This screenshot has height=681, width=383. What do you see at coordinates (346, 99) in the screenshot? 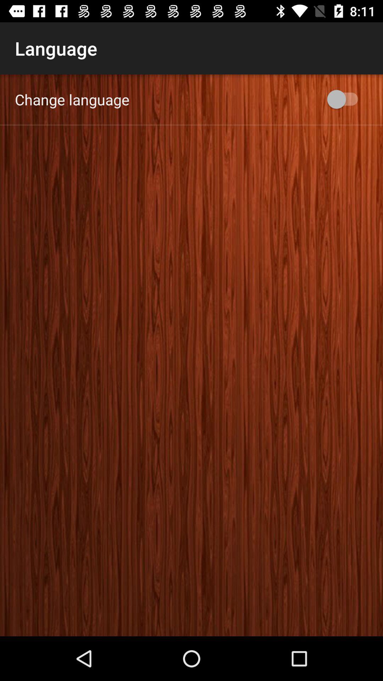
I see `select item at the top right corner` at bounding box center [346, 99].